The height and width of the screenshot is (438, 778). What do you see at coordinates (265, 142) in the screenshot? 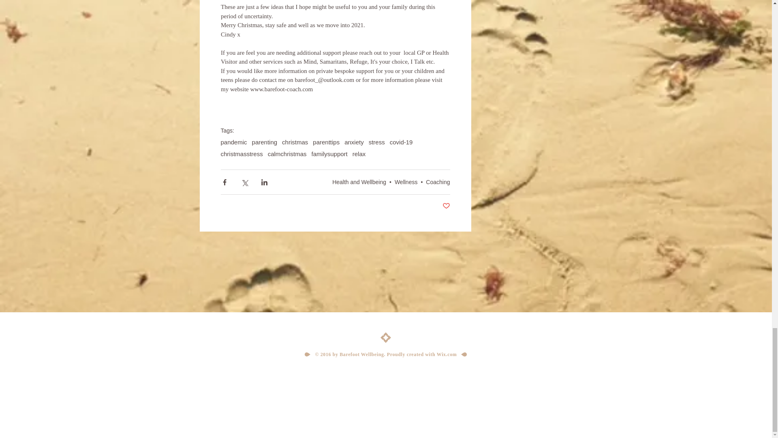
I see `parenting` at bounding box center [265, 142].